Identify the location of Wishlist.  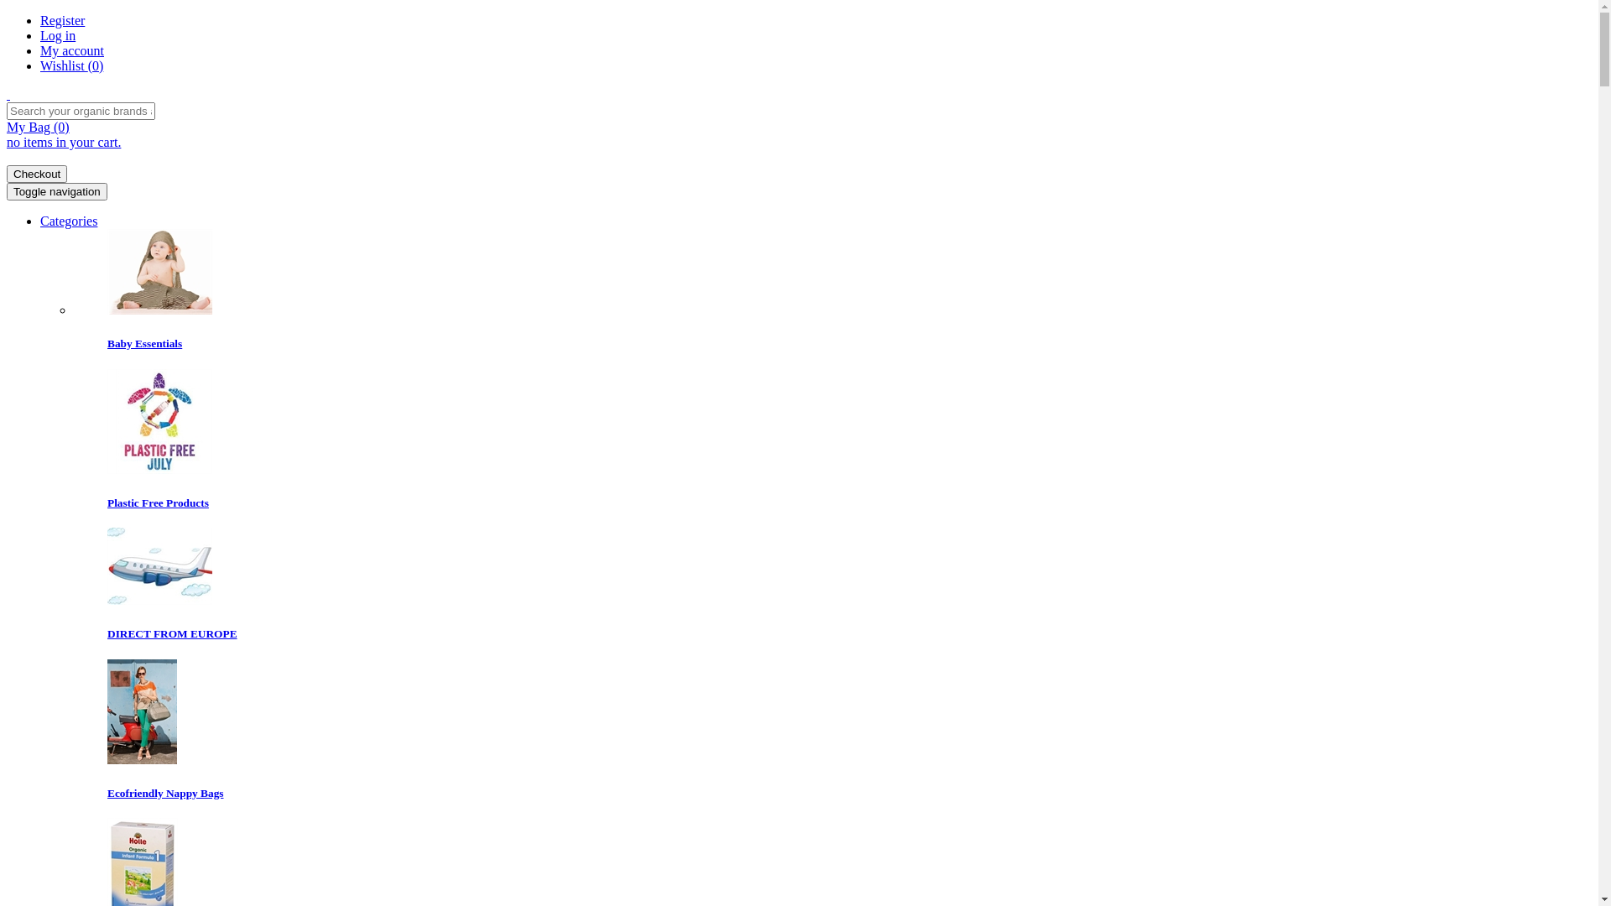
(64, 65).